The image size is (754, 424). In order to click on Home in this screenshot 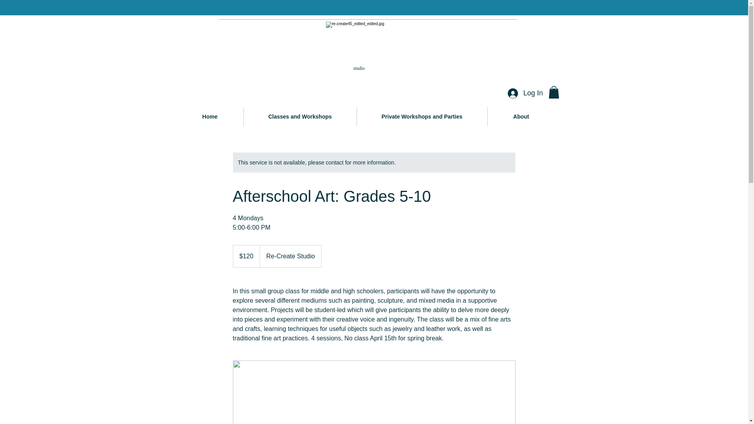, I will do `click(210, 117)`.